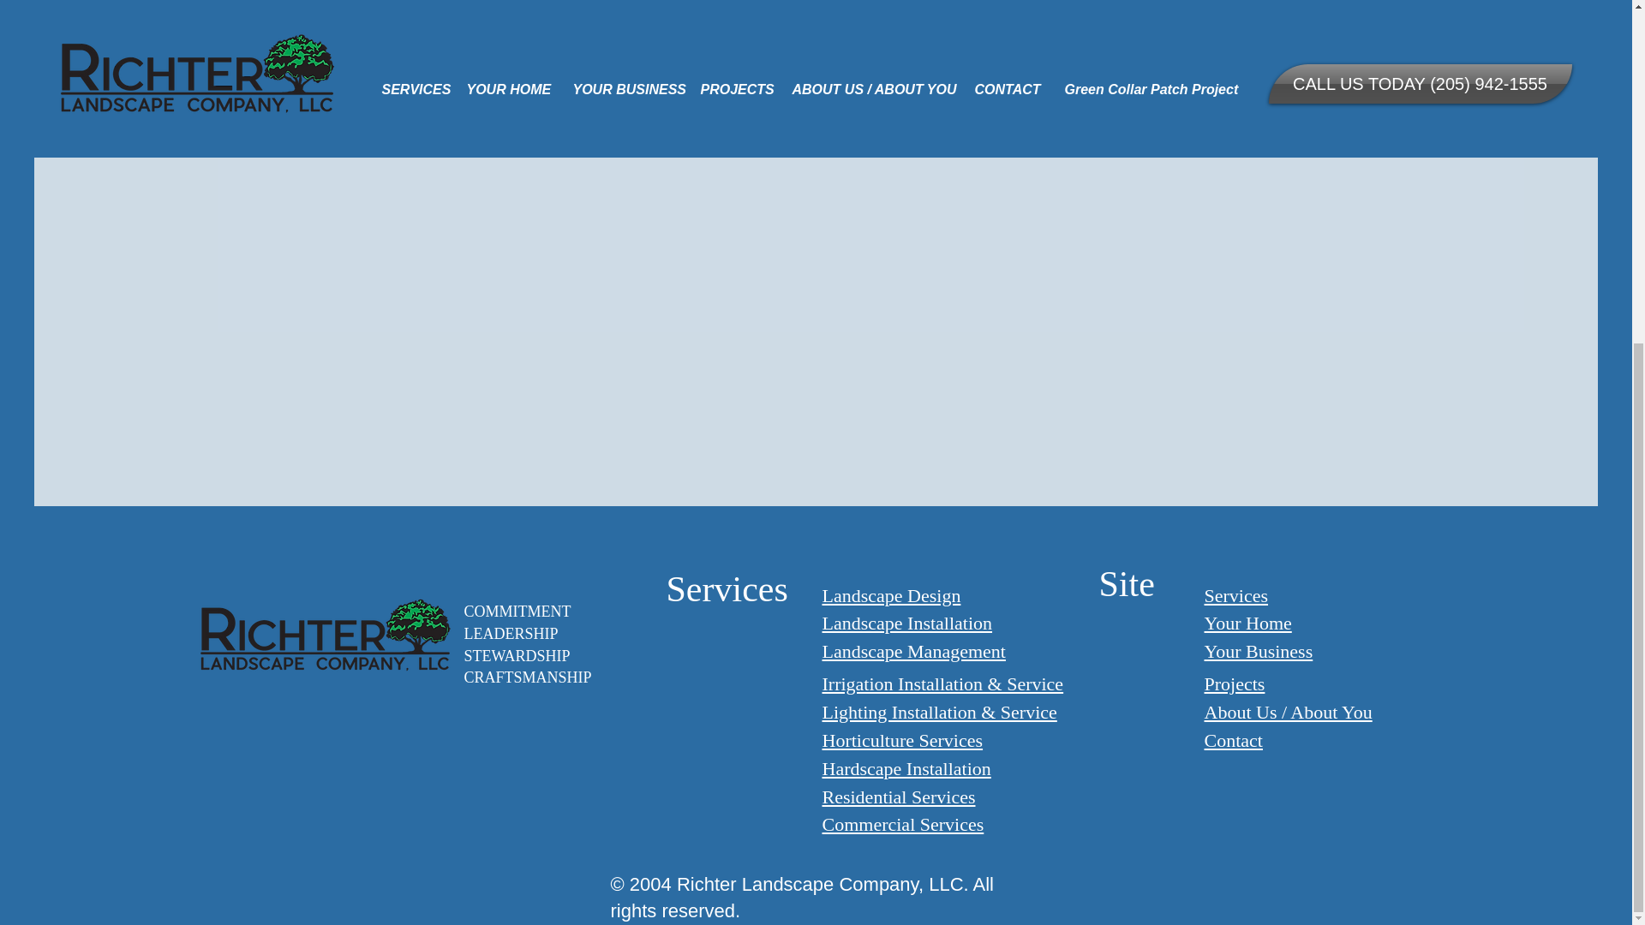 The height and width of the screenshot is (925, 1645). What do you see at coordinates (908, 622) in the screenshot?
I see `Landscape Installation` at bounding box center [908, 622].